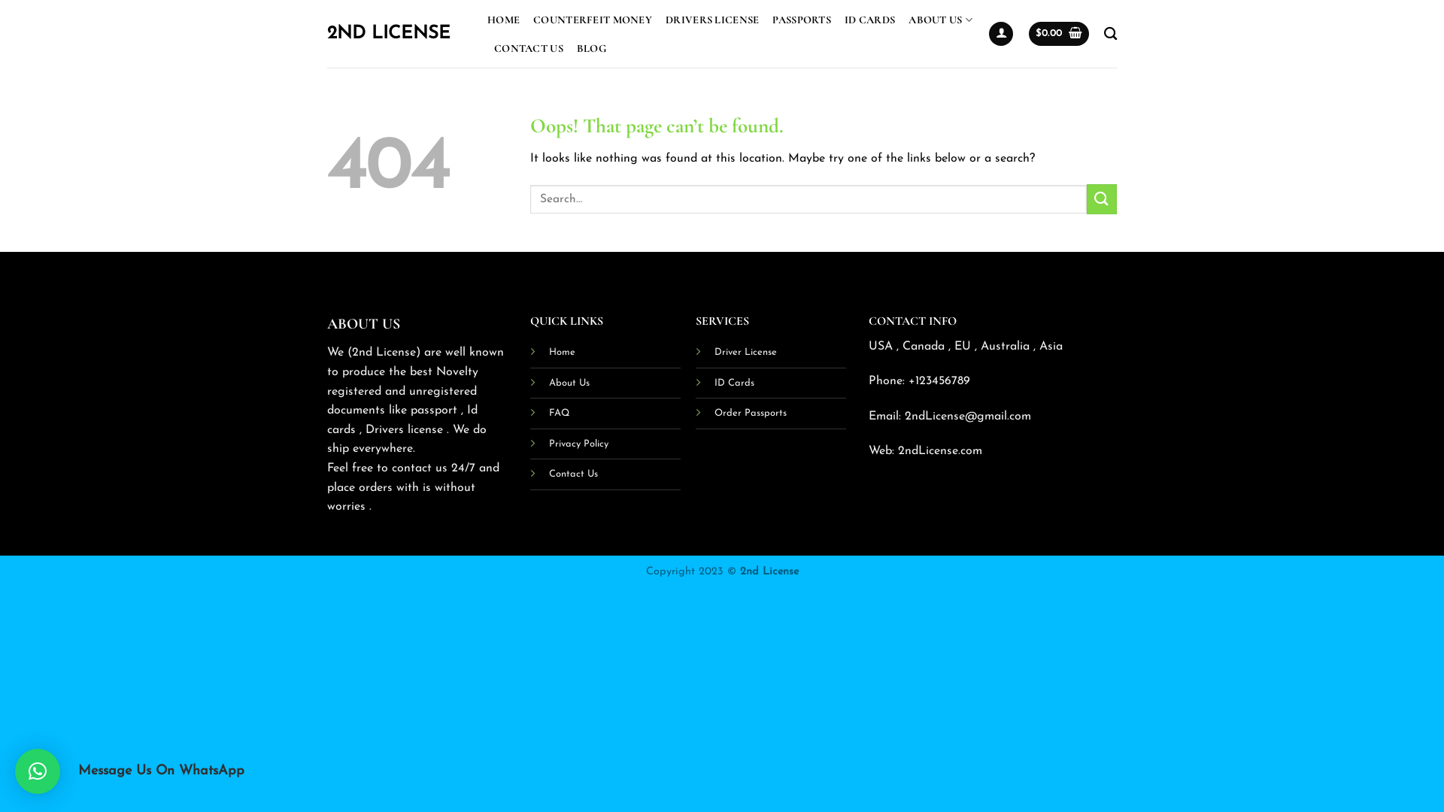  Describe the element at coordinates (940, 451) in the screenshot. I see `2ndLicense.com` at that location.